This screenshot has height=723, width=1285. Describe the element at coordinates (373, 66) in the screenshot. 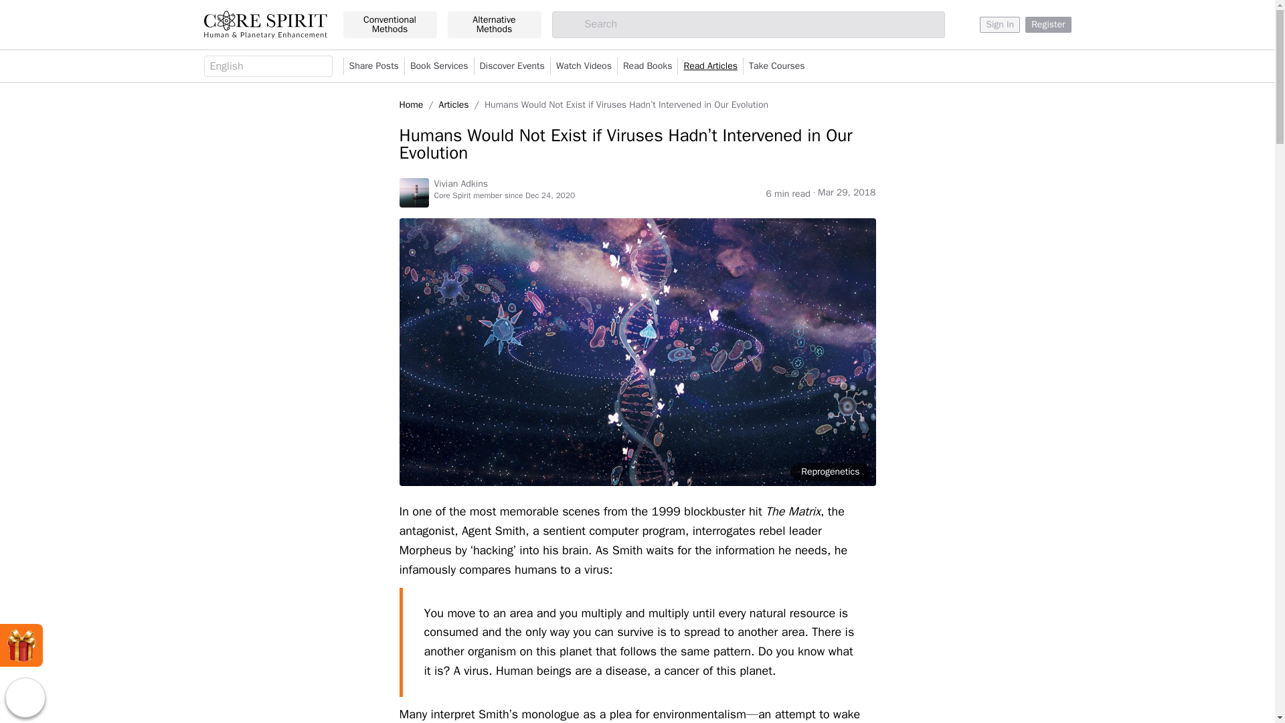

I see `Share Posts` at that location.